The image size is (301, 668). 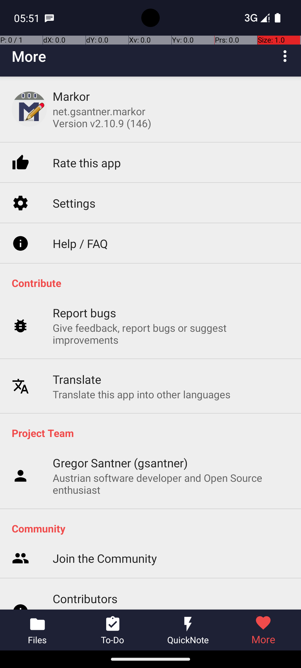 I want to click on Contributors, so click(x=85, y=598).